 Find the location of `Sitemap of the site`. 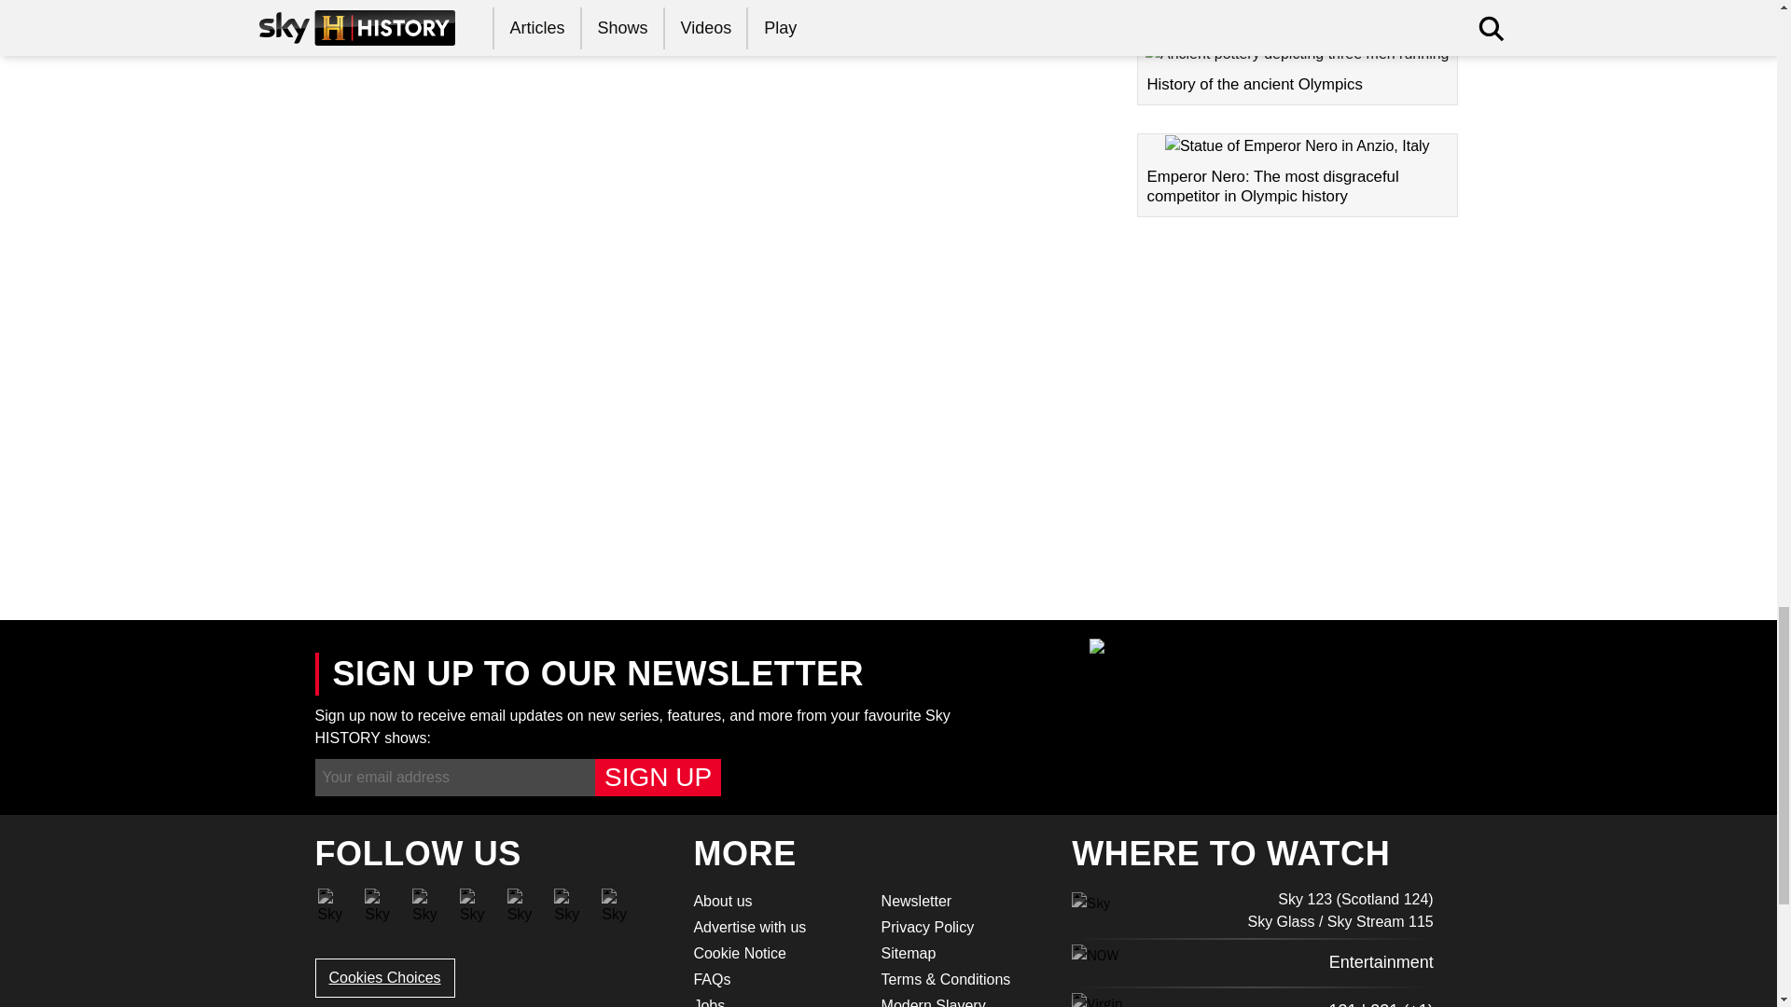

Sitemap of the site is located at coordinates (963, 952).